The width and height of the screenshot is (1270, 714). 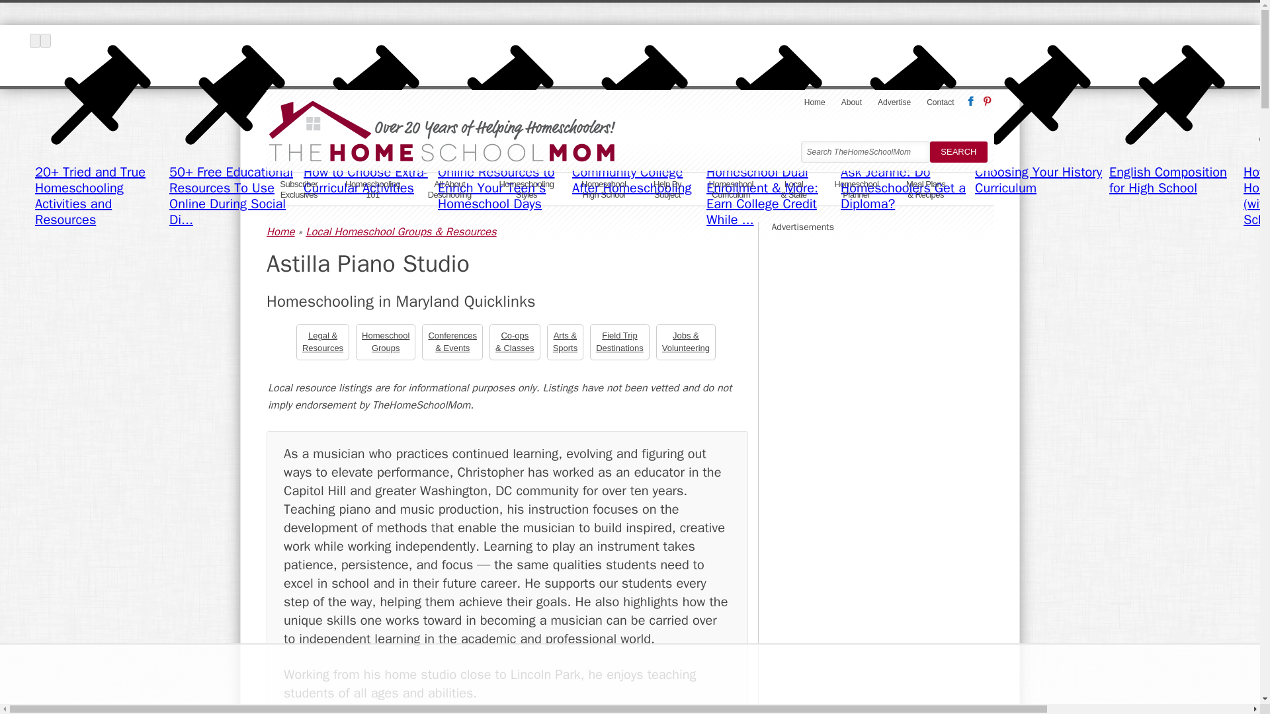 I want to click on Homeschooling 101: What is Homeschooling?, so click(x=449, y=188).